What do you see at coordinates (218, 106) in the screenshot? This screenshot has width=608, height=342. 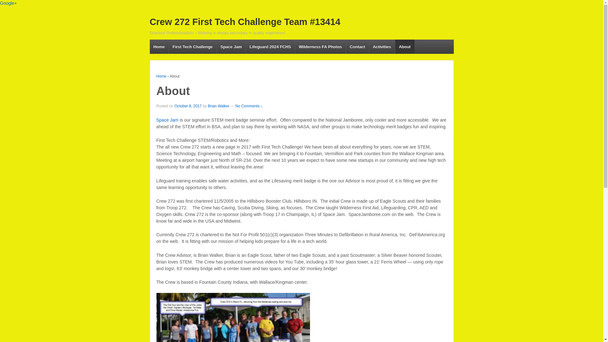 I see `View all posts by Brian Walker` at bounding box center [218, 106].